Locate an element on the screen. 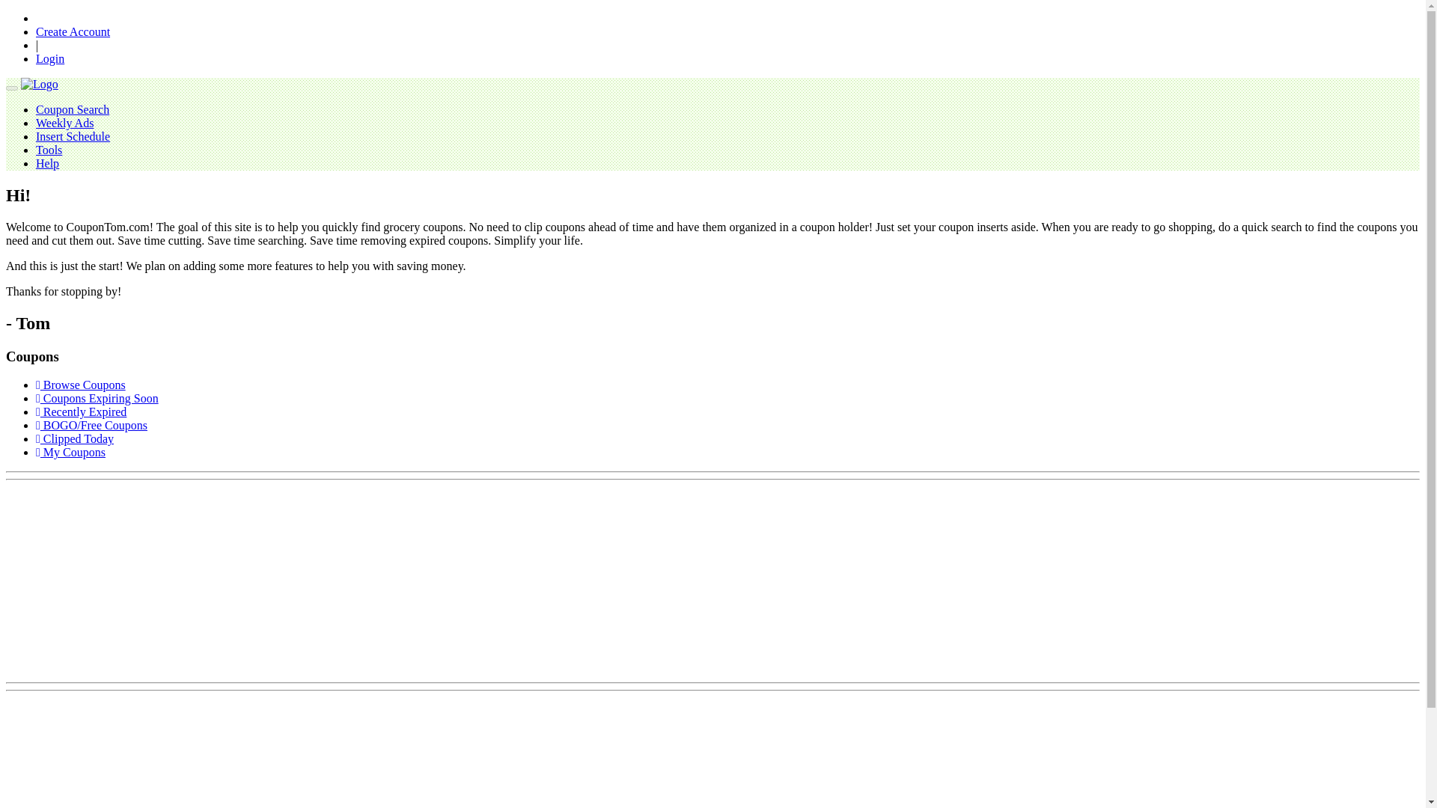  Weekly Ads is located at coordinates (64, 123).